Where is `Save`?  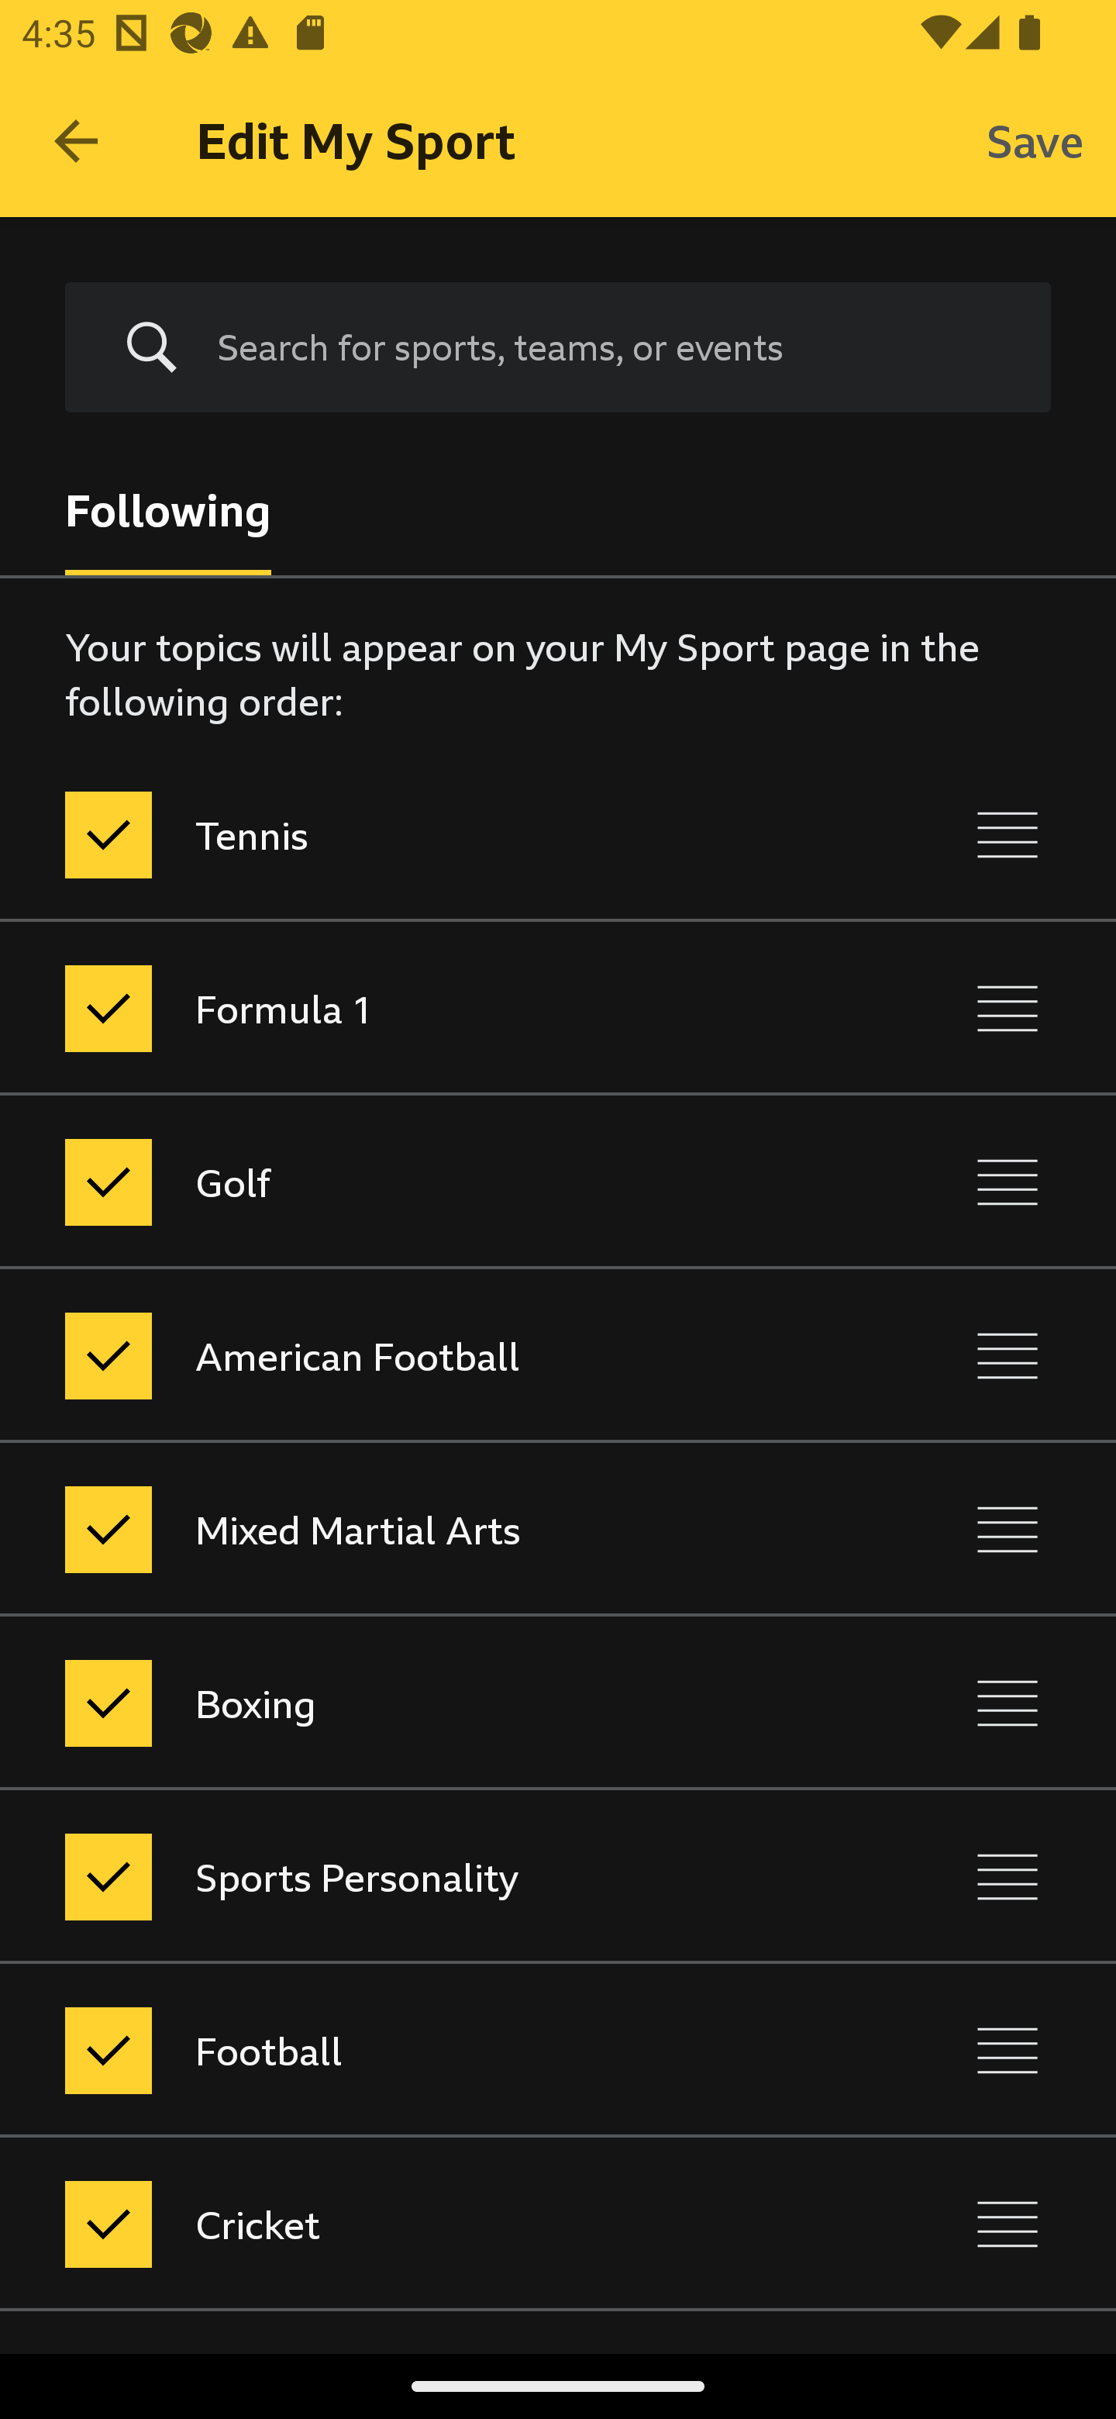
Save is located at coordinates (1035, 140).